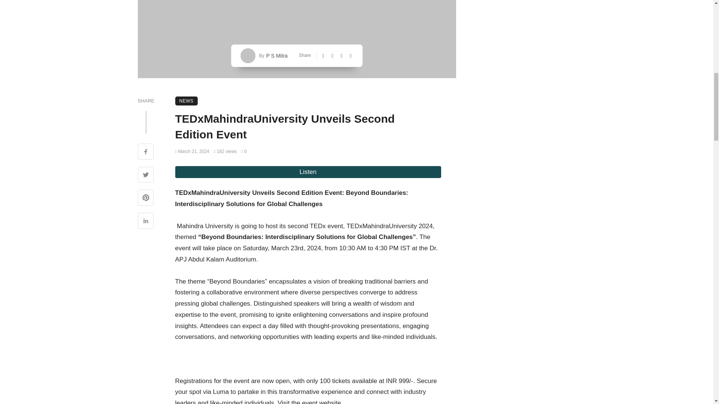 This screenshot has height=404, width=719. What do you see at coordinates (146, 221) in the screenshot?
I see `Share on Linkedin` at bounding box center [146, 221].